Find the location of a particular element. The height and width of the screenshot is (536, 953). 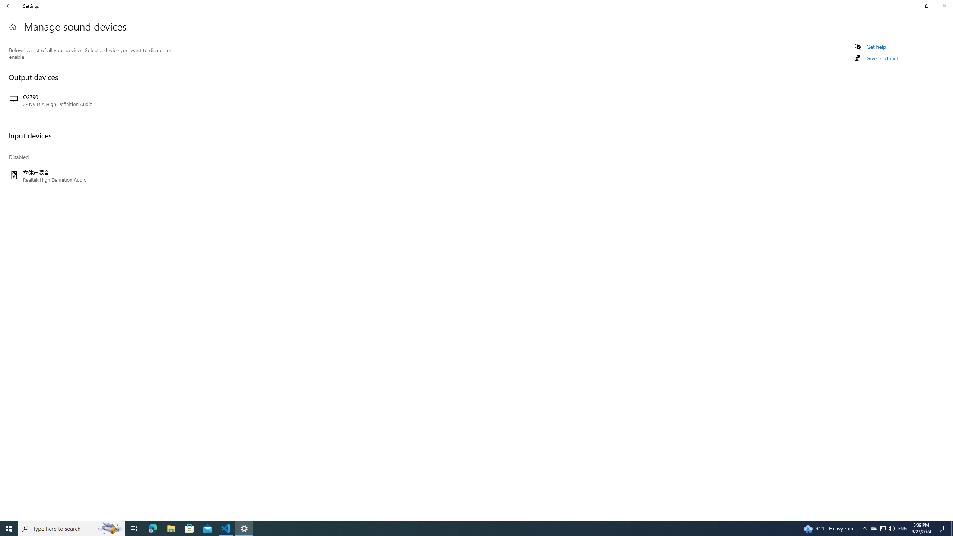

Running applications is located at coordinates (462, 529).